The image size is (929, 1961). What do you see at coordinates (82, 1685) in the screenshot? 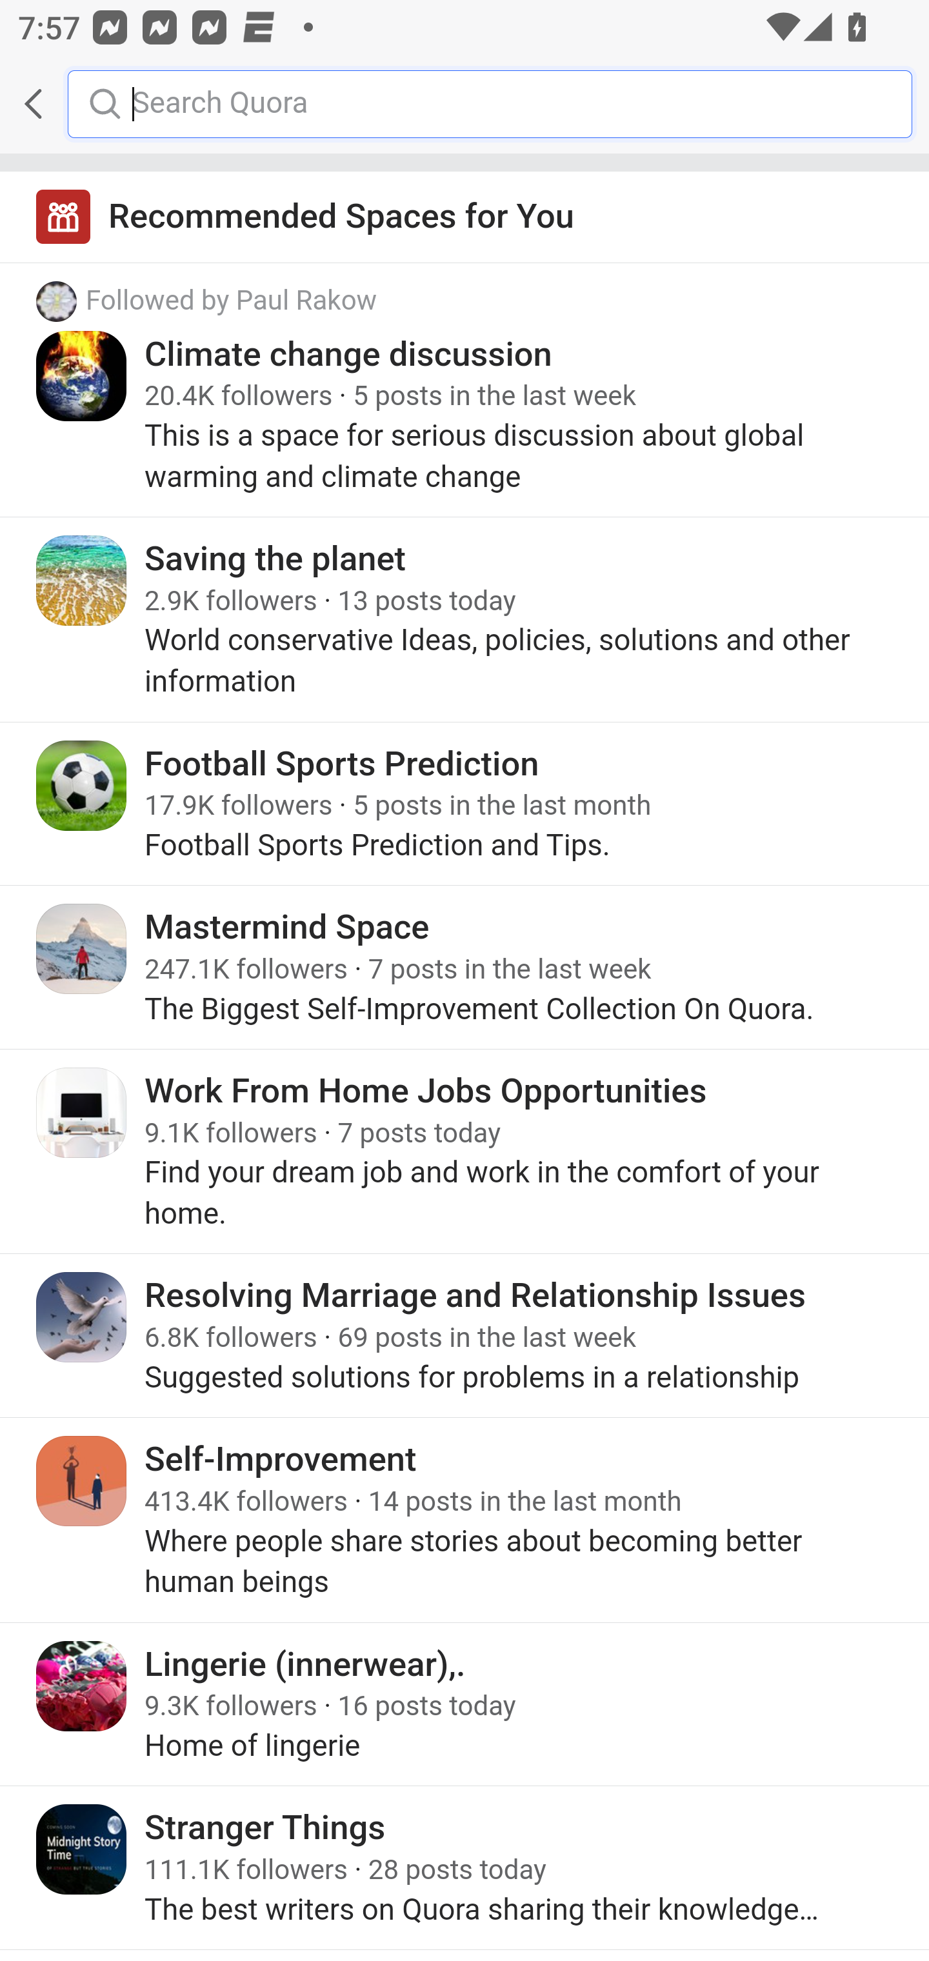
I see `Icon for Lingerie (innerwear),.` at bounding box center [82, 1685].